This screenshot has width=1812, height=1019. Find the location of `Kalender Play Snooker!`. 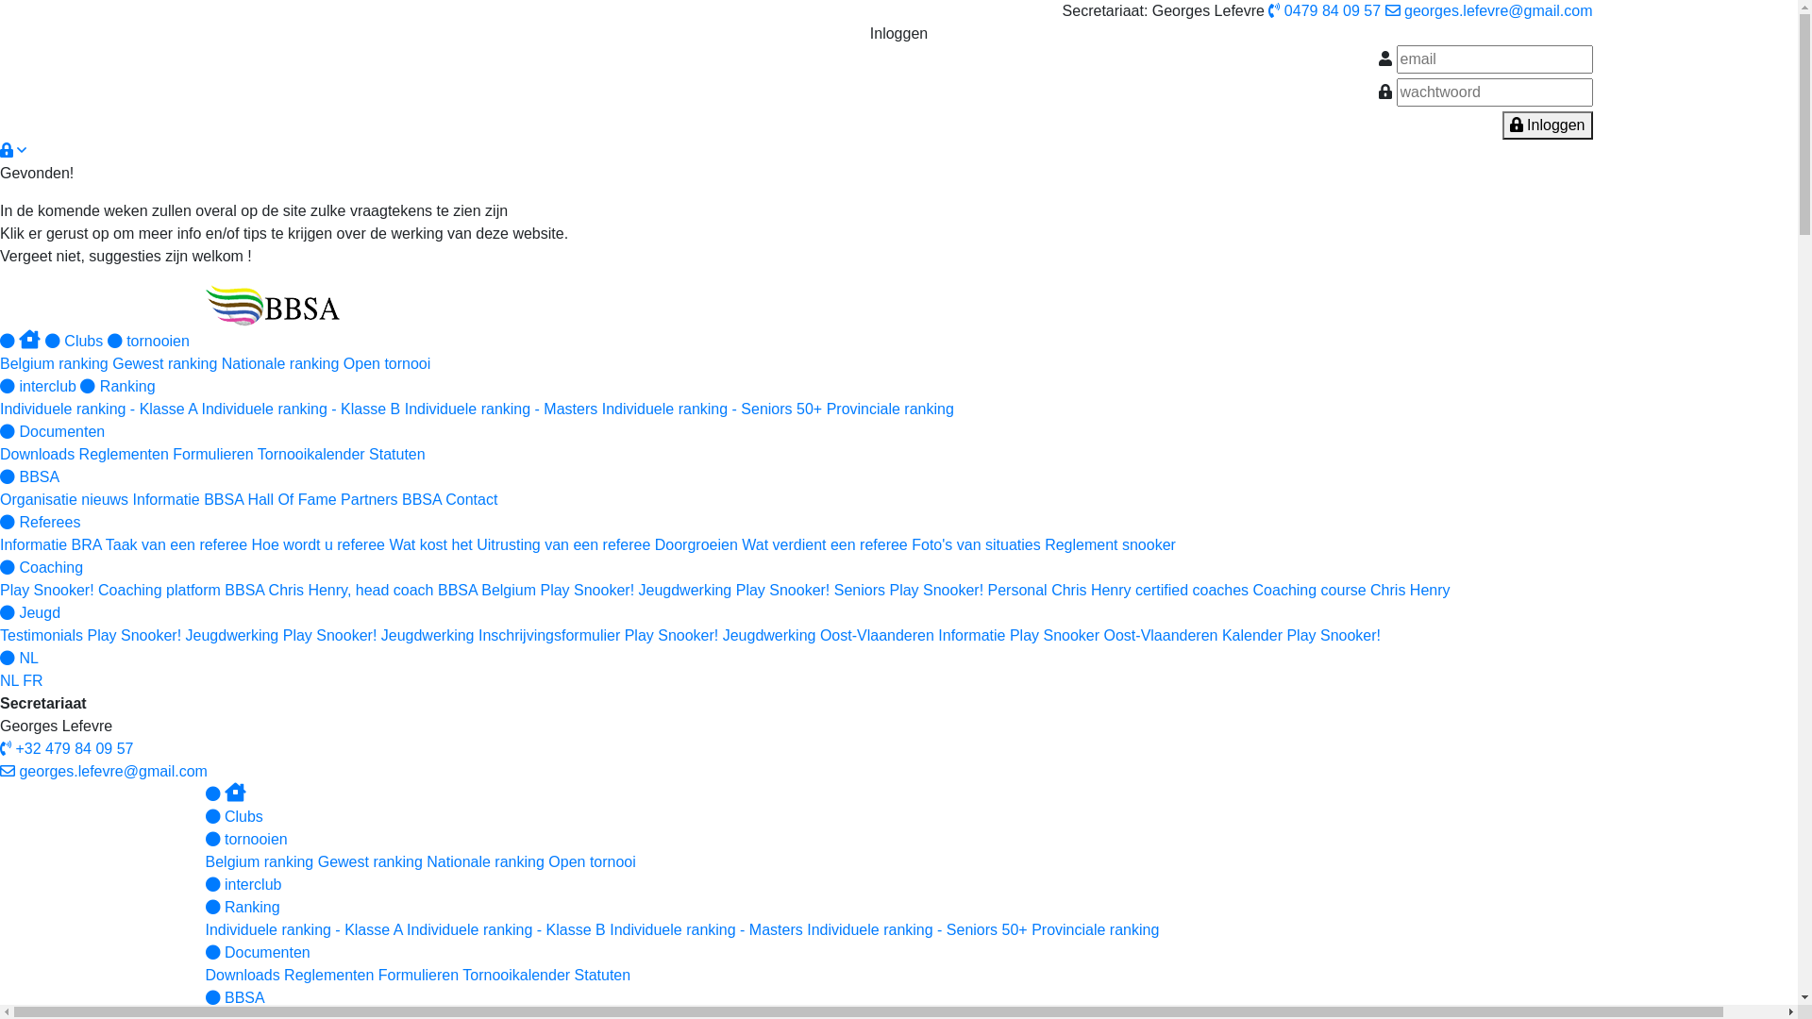

Kalender Play Snooker! is located at coordinates (1301, 636).